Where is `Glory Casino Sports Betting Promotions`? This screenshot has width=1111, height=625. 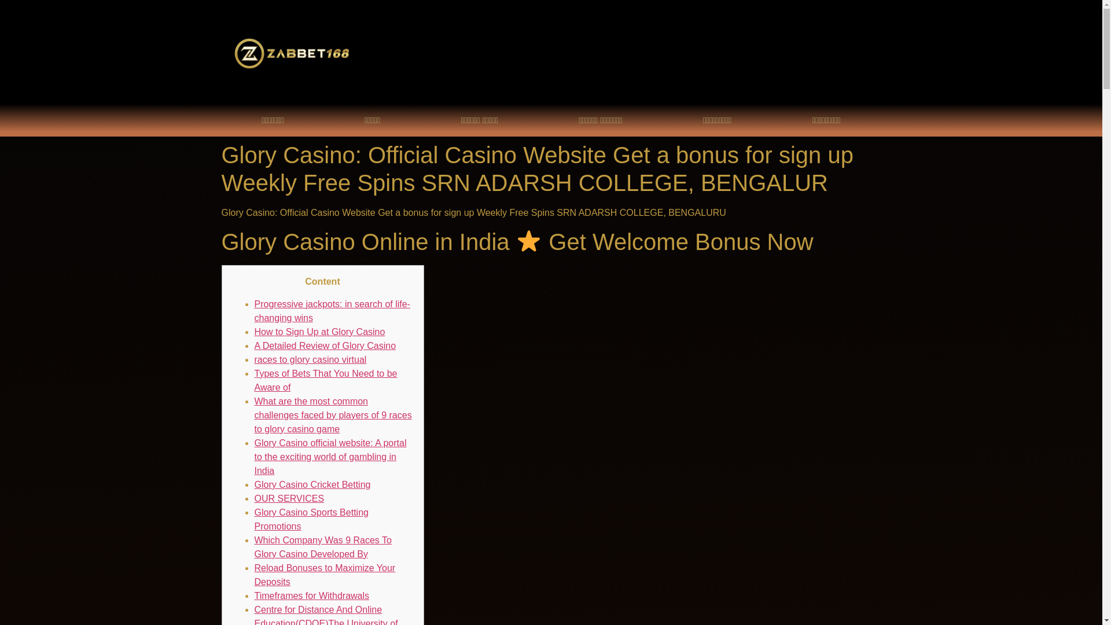 Glory Casino Sports Betting Promotions is located at coordinates (311, 519).